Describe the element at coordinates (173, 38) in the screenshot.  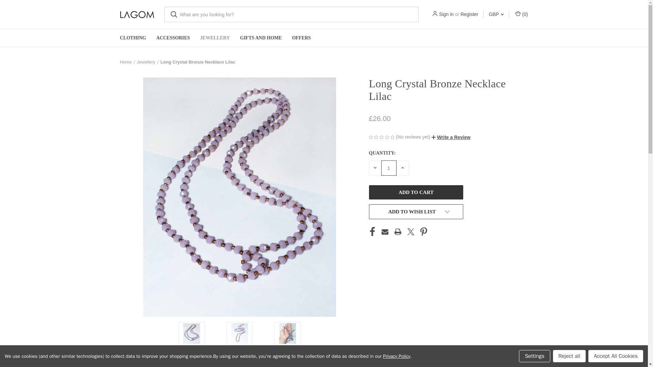
I see `ACCESSORIES` at that location.